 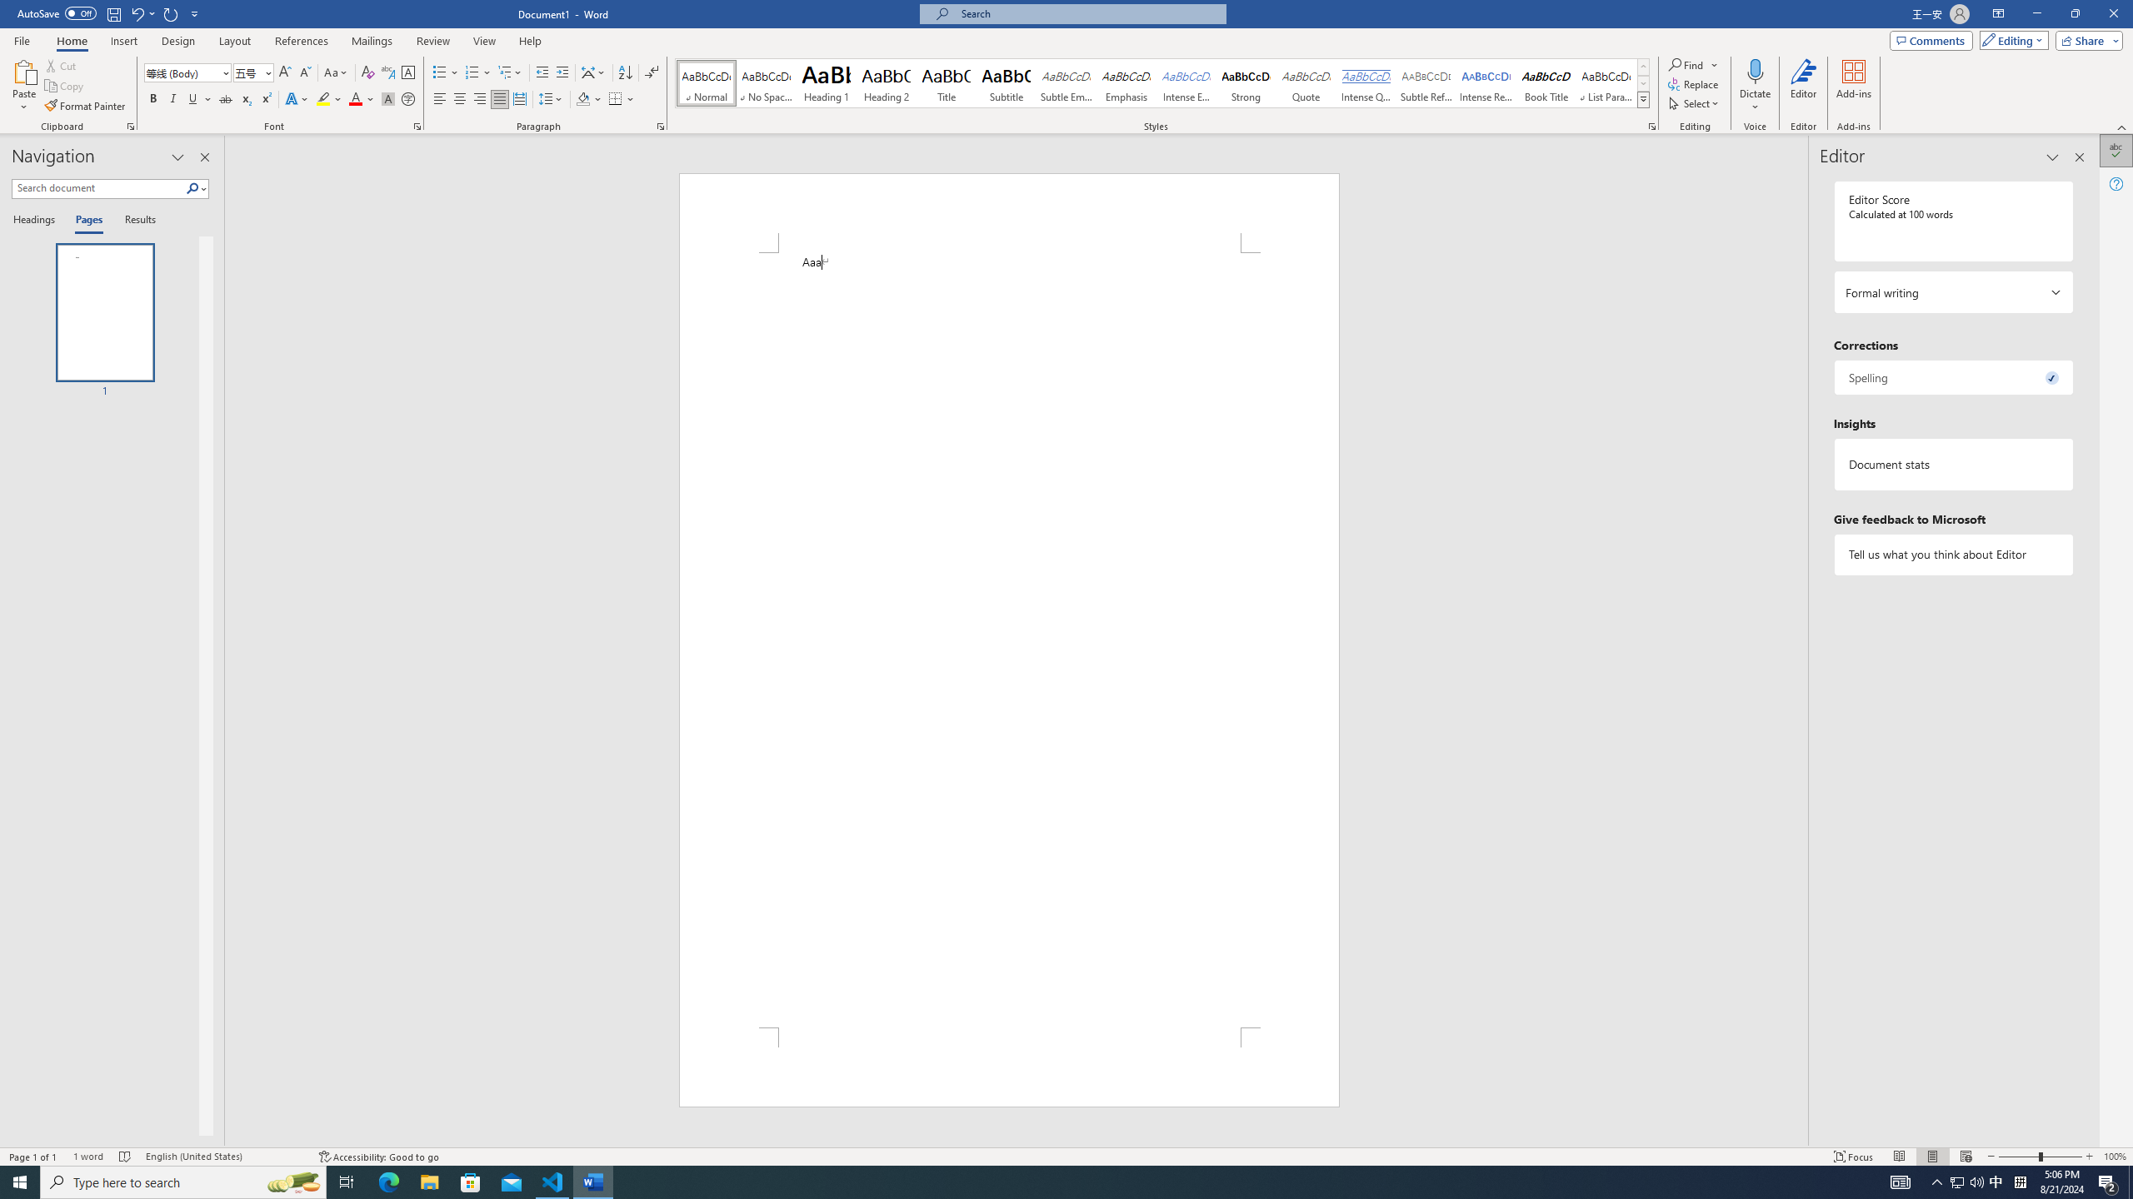 What do you see at coordinates (98, 188) in the screenshot?
I see `Search document` at bounding box center [98, 188].